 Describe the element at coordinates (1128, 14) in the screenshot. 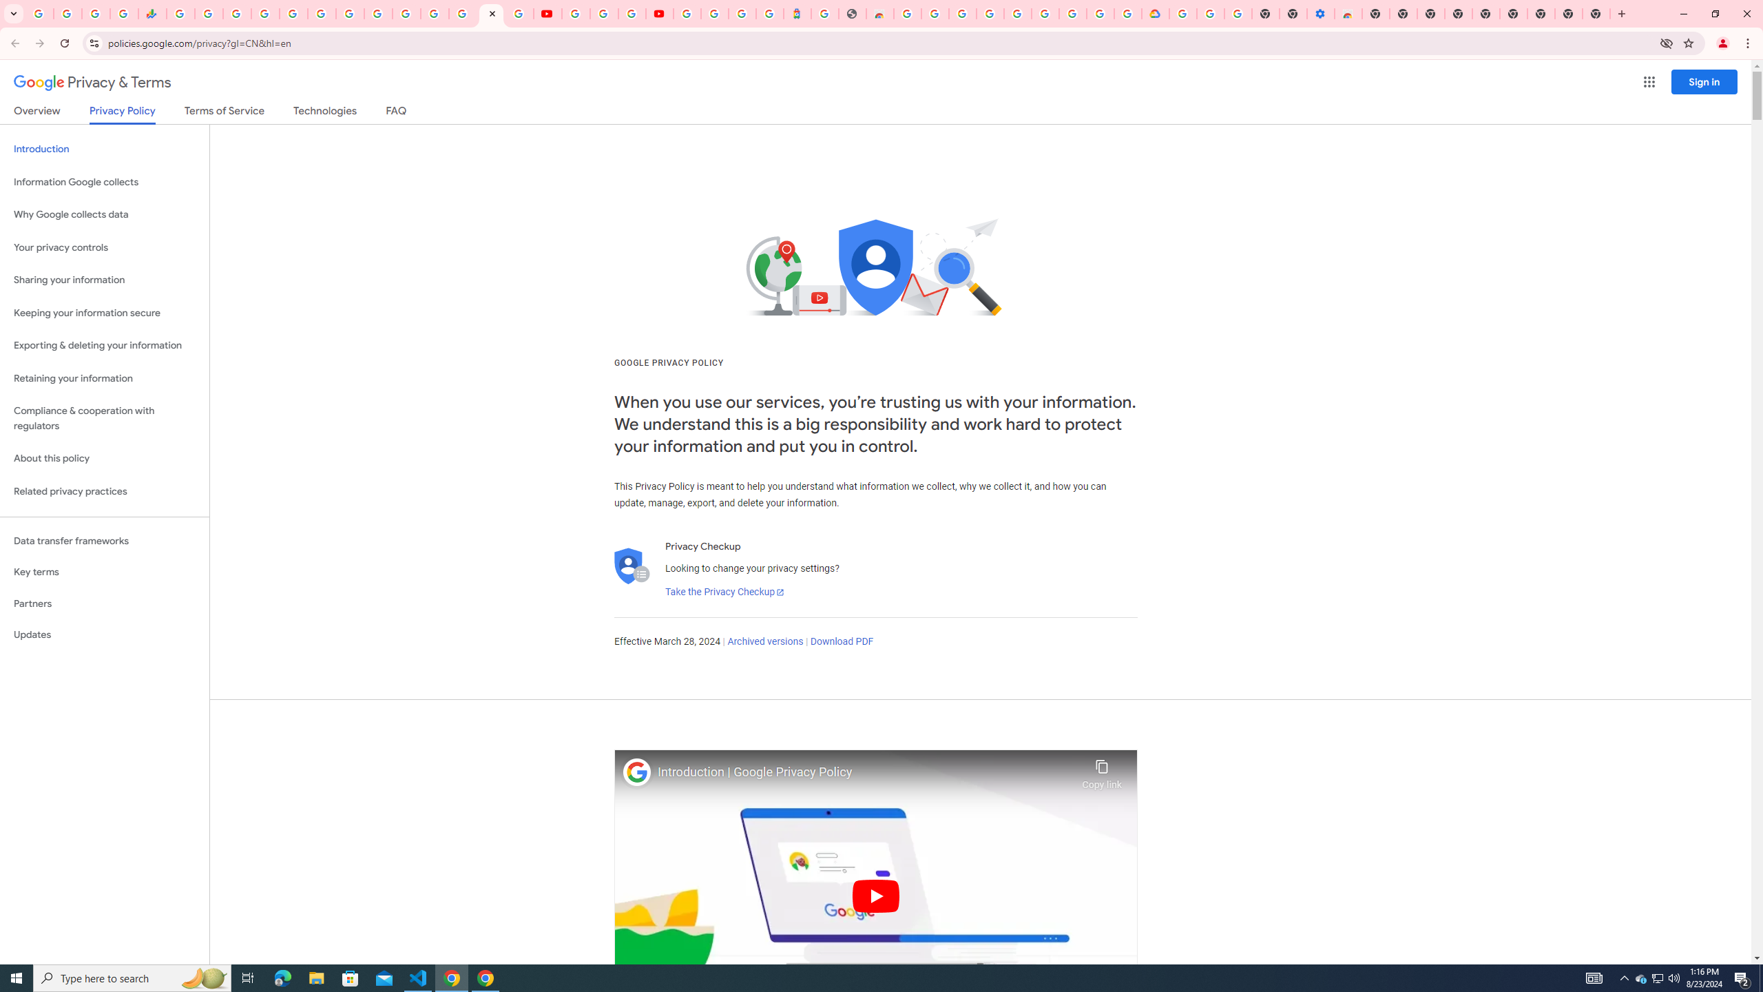

I see `Browse the Google Chrome Community - Google Chrome Community` at that location.